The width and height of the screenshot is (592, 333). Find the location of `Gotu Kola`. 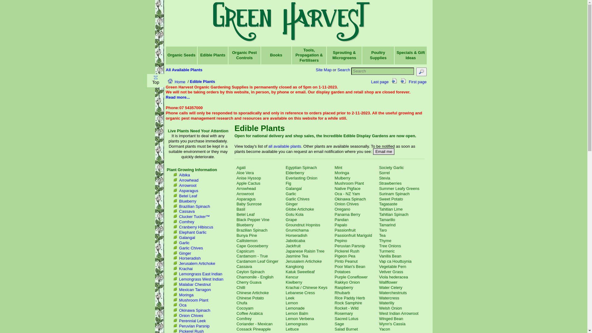

Gotu Kola is located at coordinates (295, 215).